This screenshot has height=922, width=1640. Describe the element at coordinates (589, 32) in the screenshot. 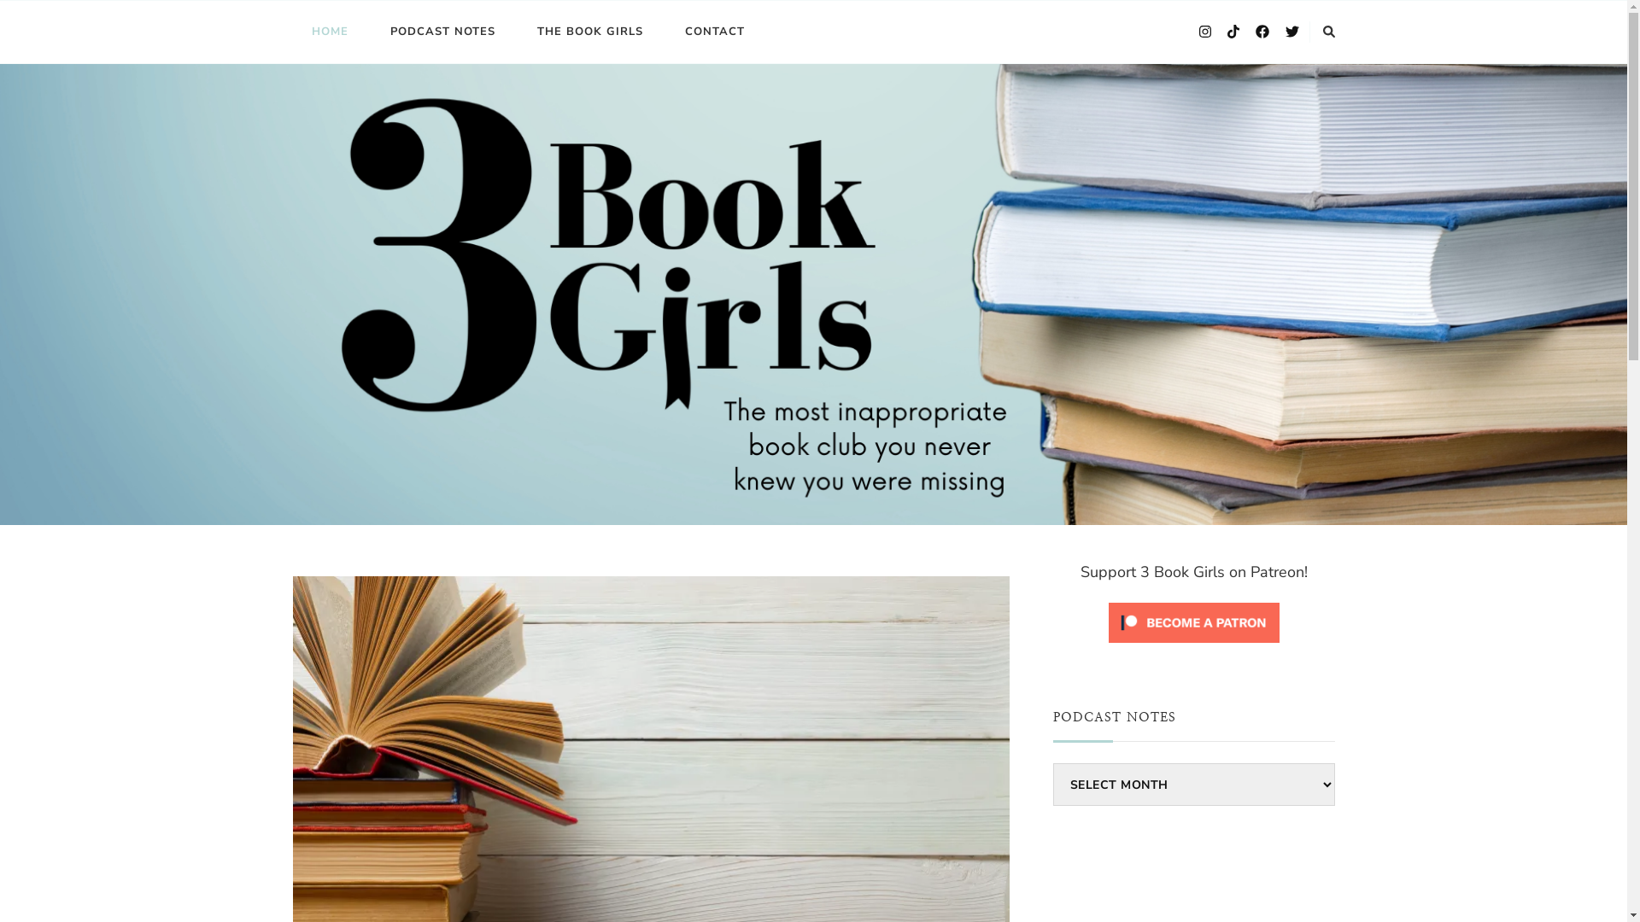

I see `THE BOOK GIRLS` at that location.